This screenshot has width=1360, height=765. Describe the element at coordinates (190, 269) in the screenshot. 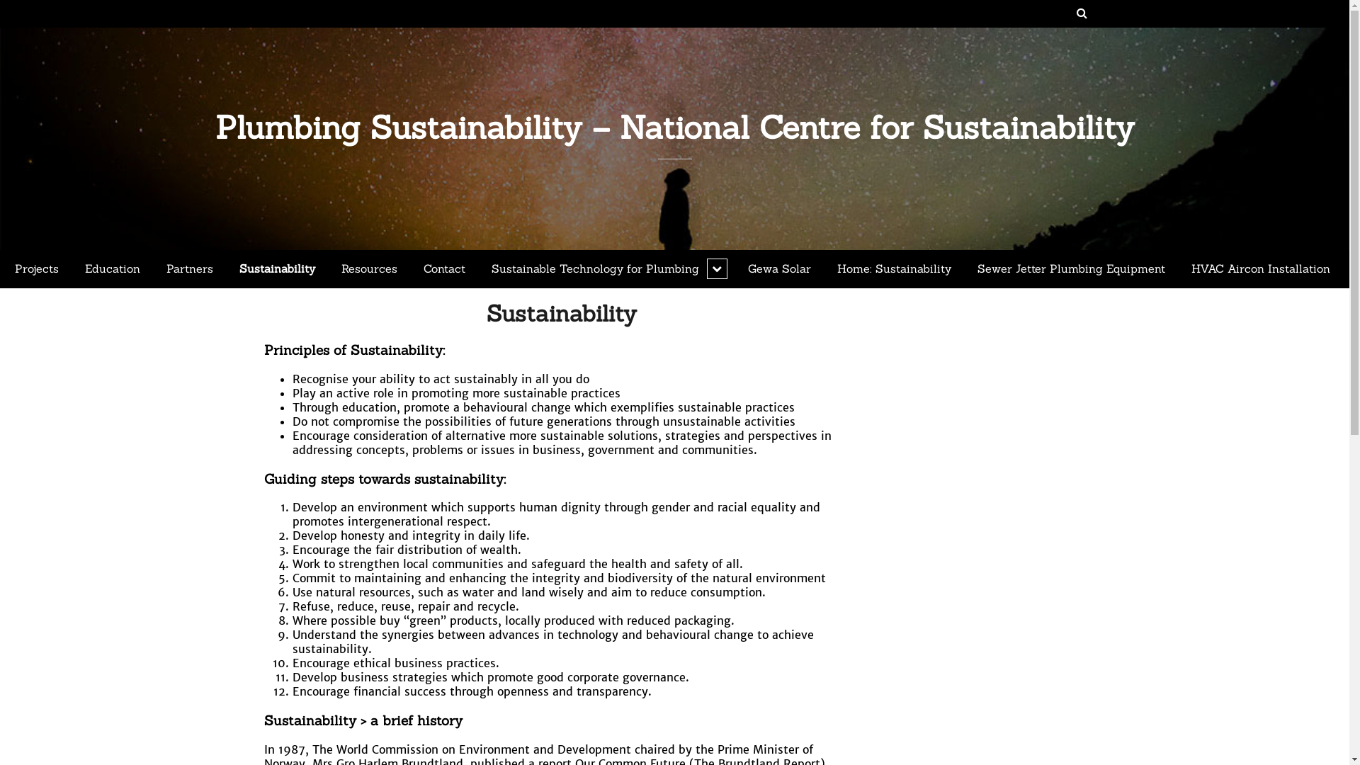

I see `Partners` at that location.